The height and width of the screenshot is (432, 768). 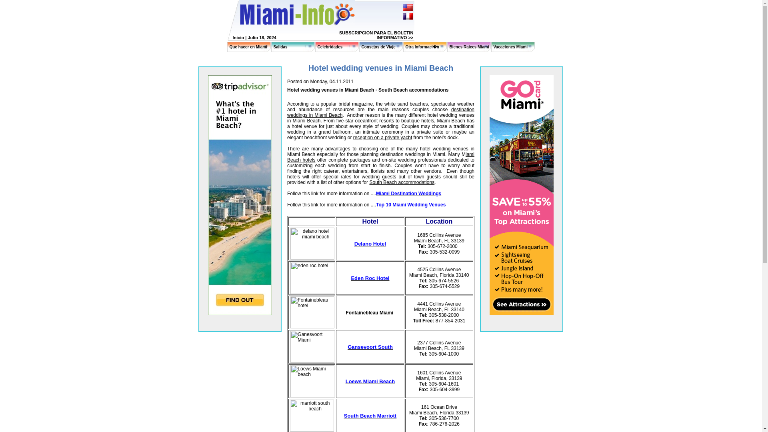 What do you see at coordinates (312, 312) in the screenshot?
I see `Fontainebleau hotel` at bounding box center [312, 312].